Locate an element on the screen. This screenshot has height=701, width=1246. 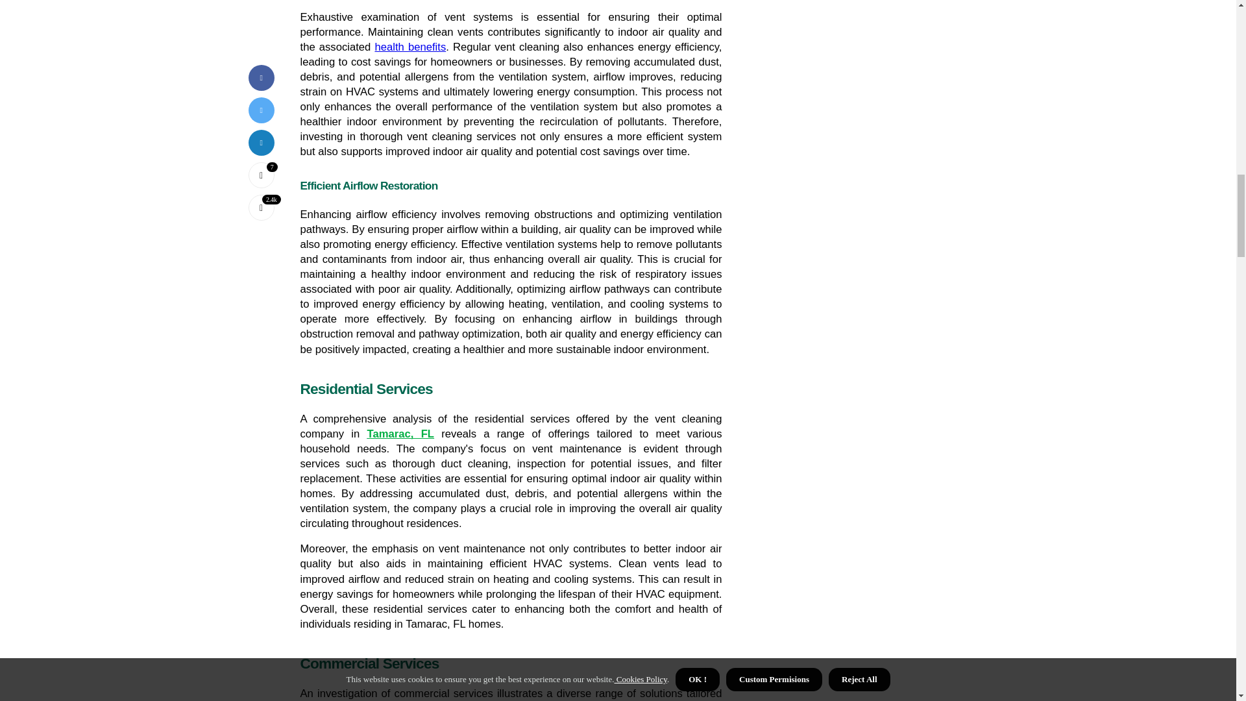
health benefits is located at coordinates (410, 47).